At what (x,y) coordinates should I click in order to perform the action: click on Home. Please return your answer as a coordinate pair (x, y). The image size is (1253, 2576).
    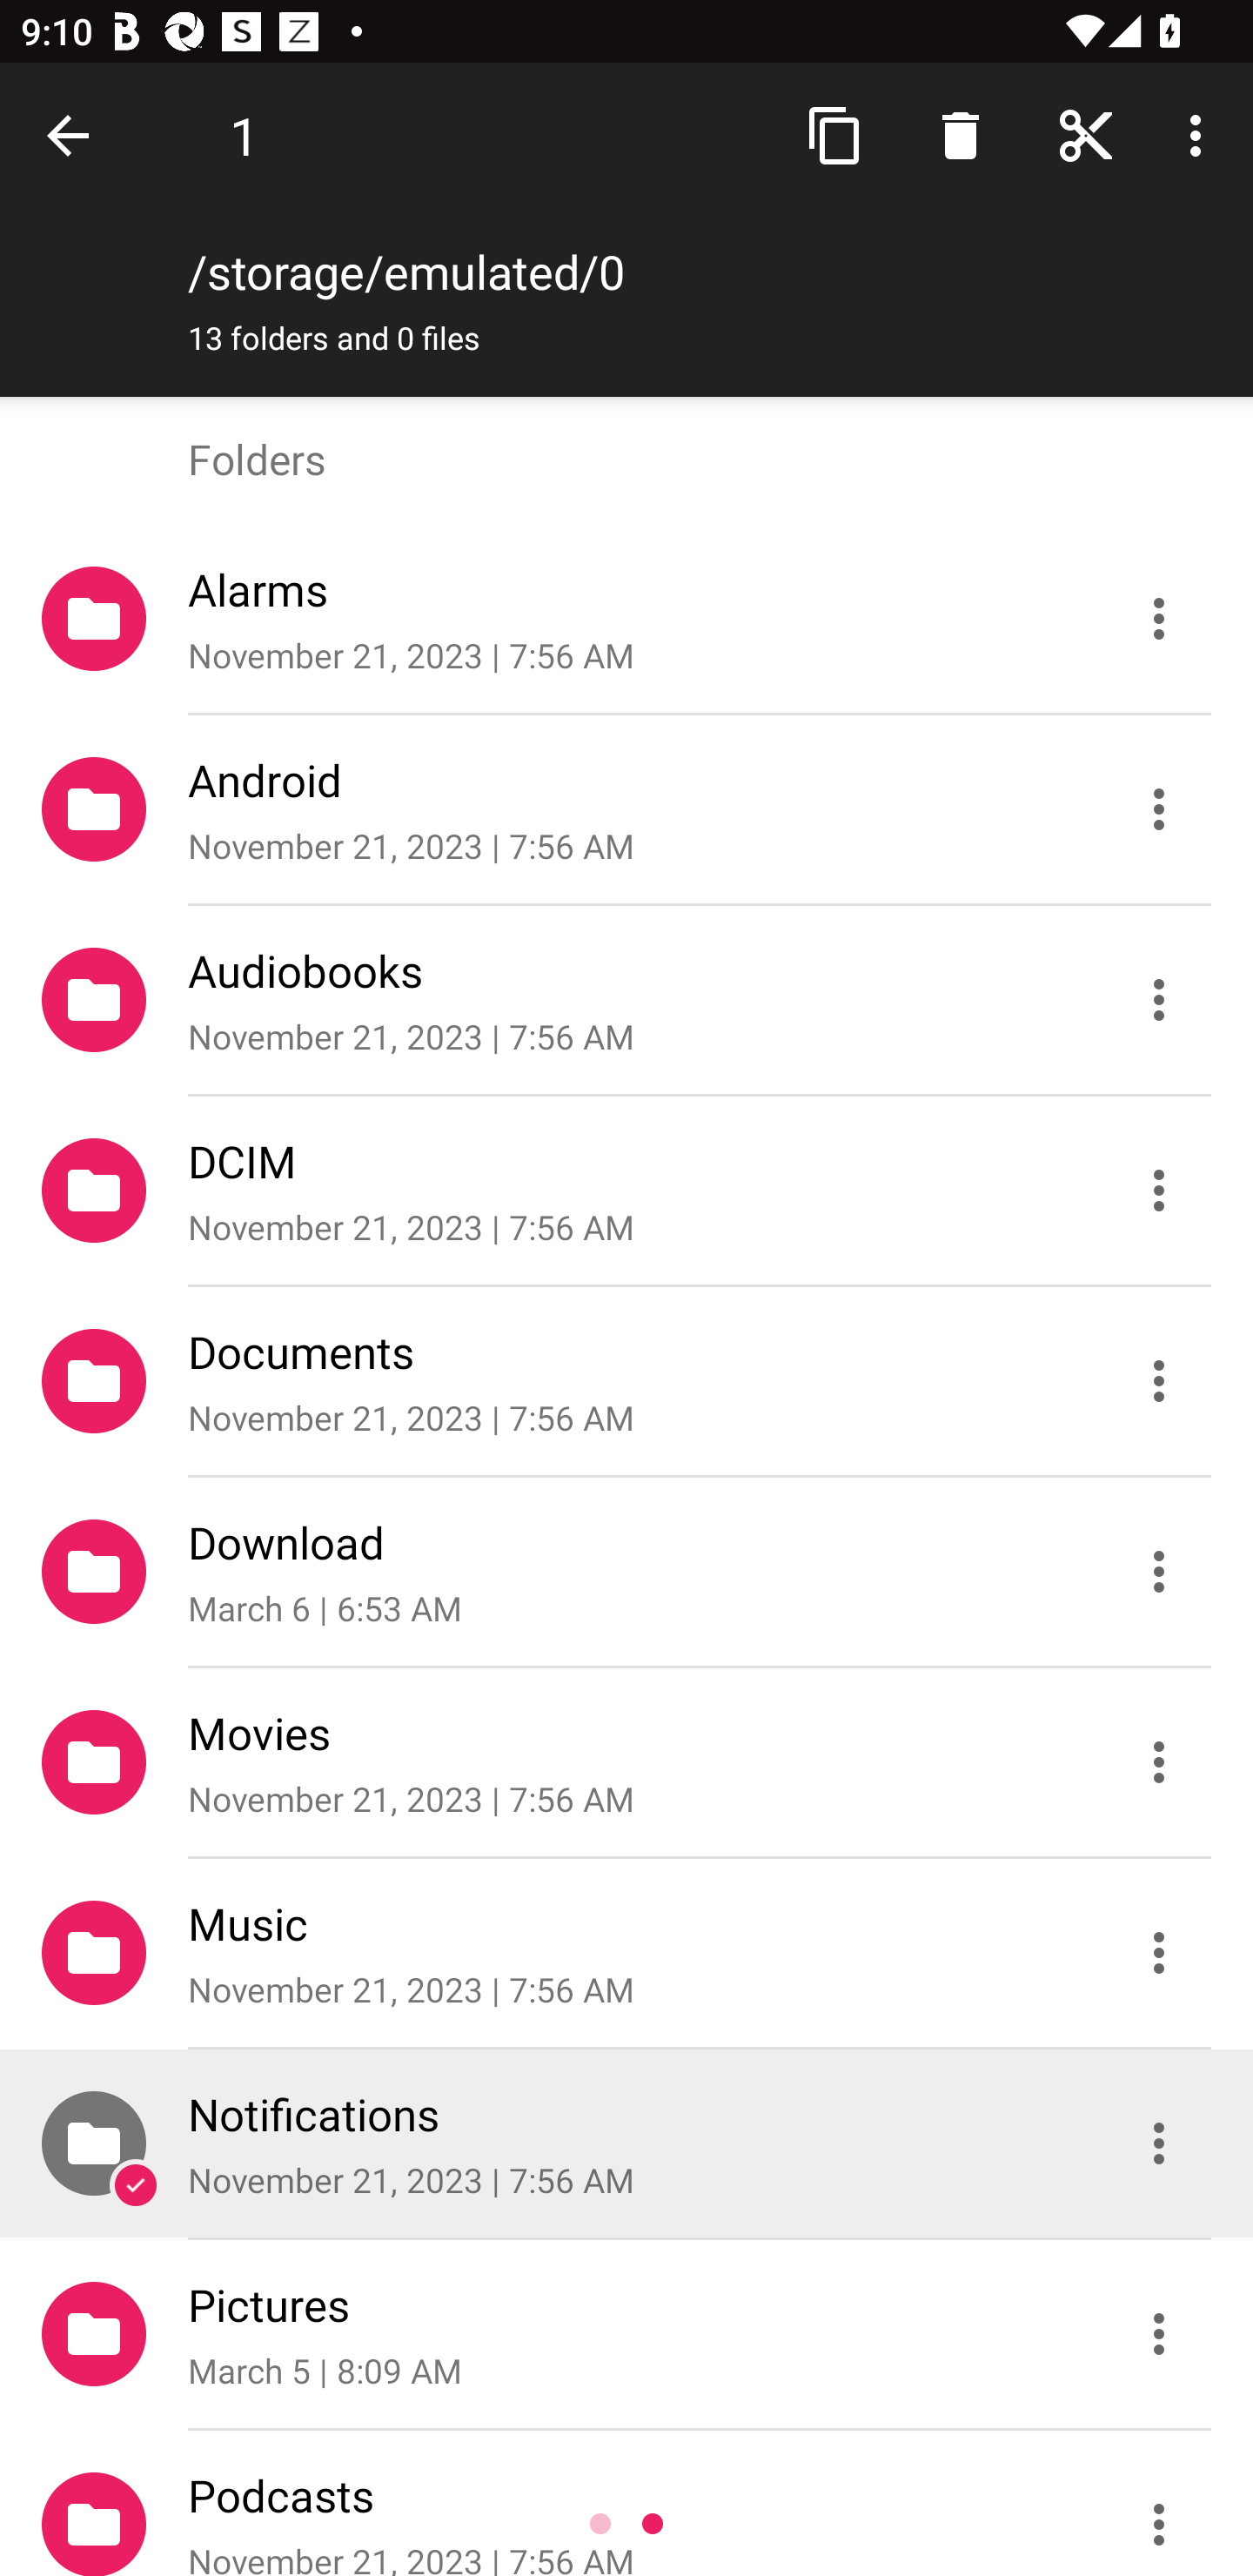
    Looking at the image, I should click on (1086, 134).